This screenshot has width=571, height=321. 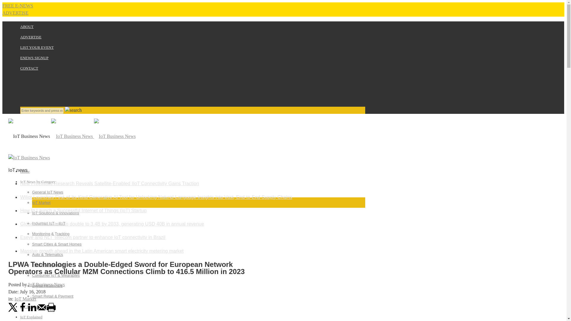 I want to click on IoT Business News, so click(x=93, y=136).